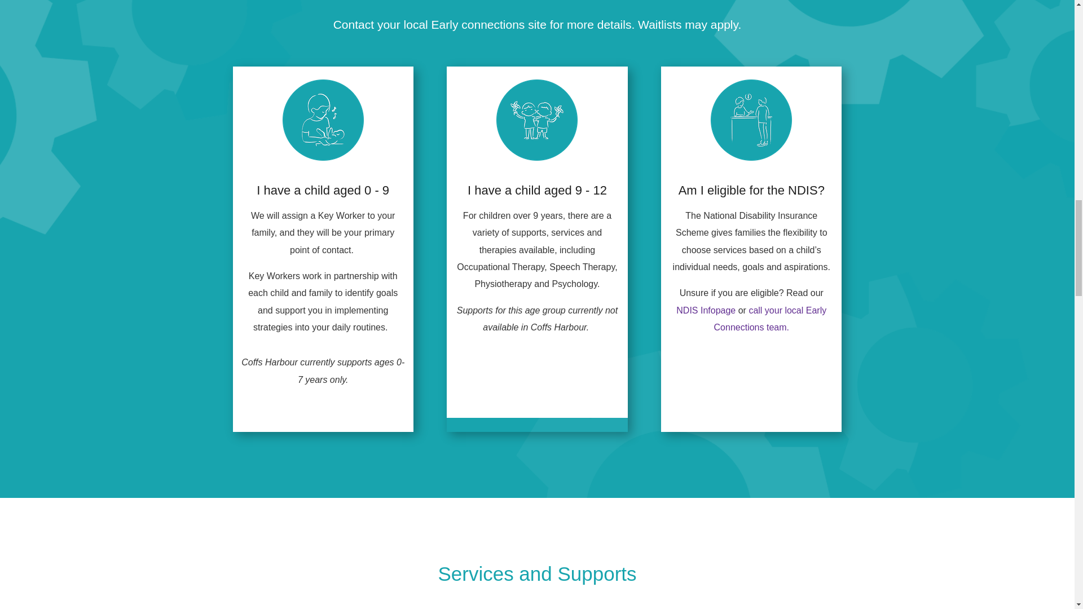 This screenshot has height=609, width=1083. Describe the element at coordinates (537, 190) in the screenshot. I see `I have a child aged 9 - 12` at that location.